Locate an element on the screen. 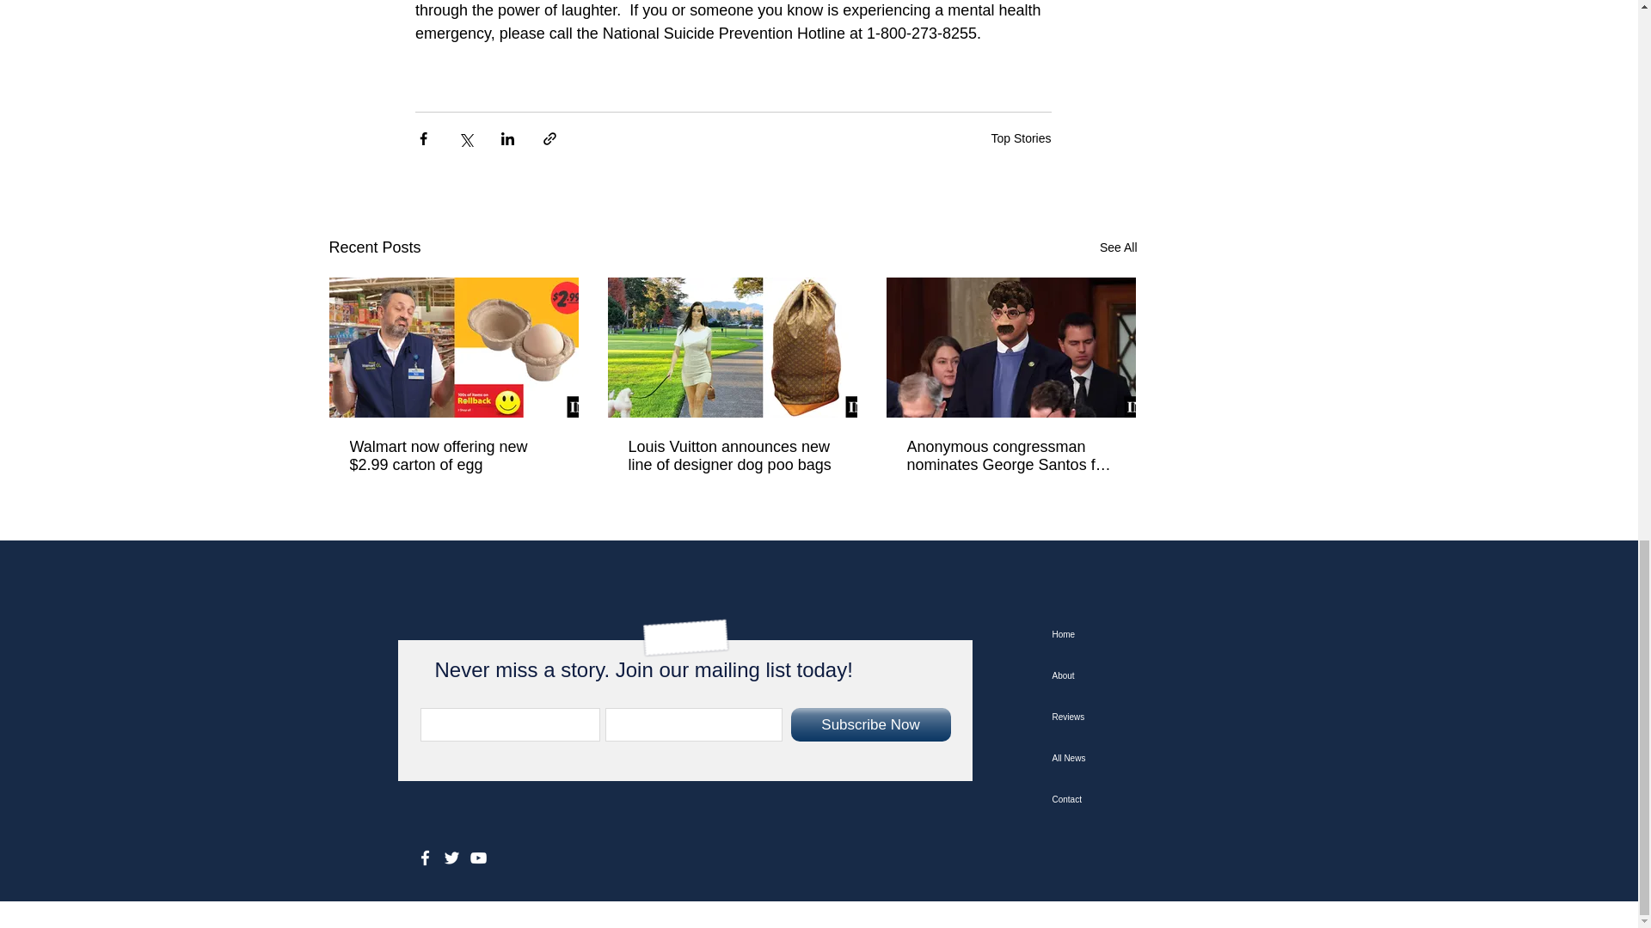 The height and width of the screenshot is (928, 1651). About is located at coordinates (1137, 675).